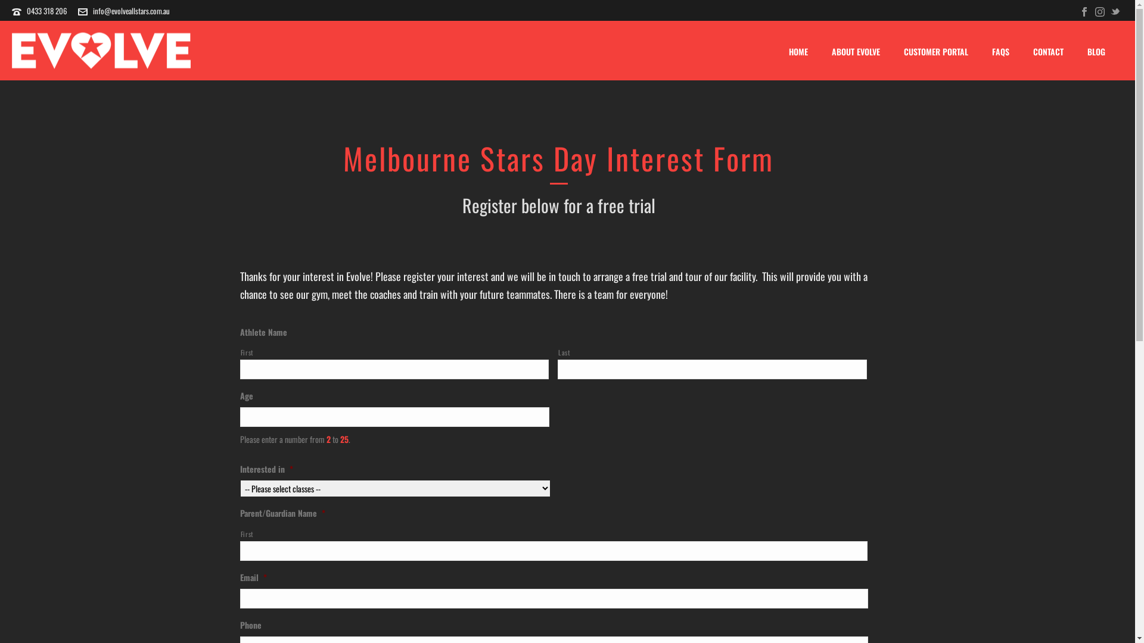  What do you see at coordinates (1049, 52) in the screenshot?
I see `CONTACT` at bounding box center [1049, 52].